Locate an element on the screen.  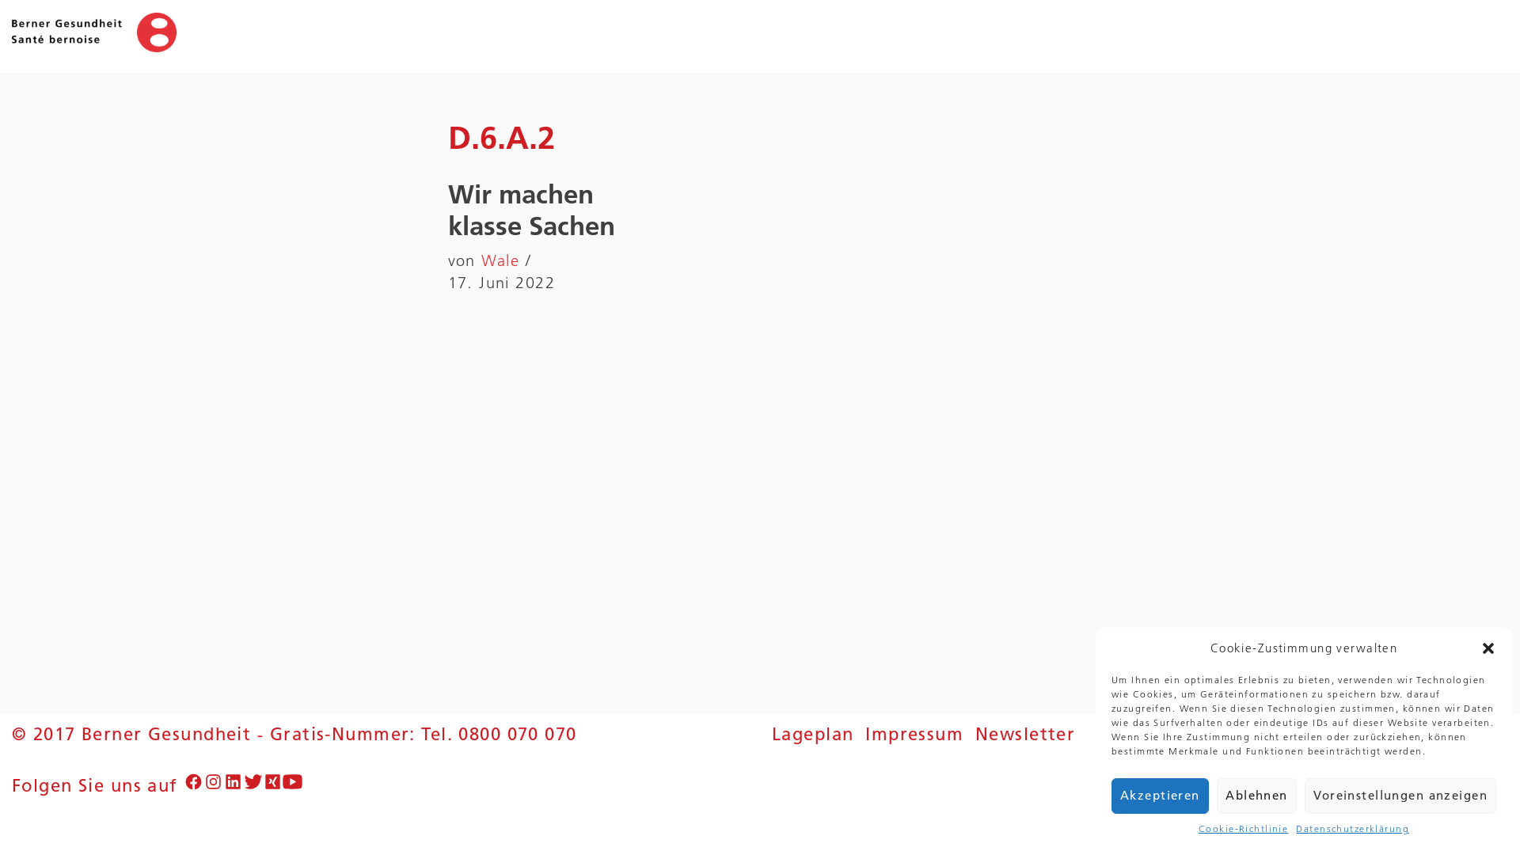
Wir machen klasse Sachen is located at coordinates (532, 211).